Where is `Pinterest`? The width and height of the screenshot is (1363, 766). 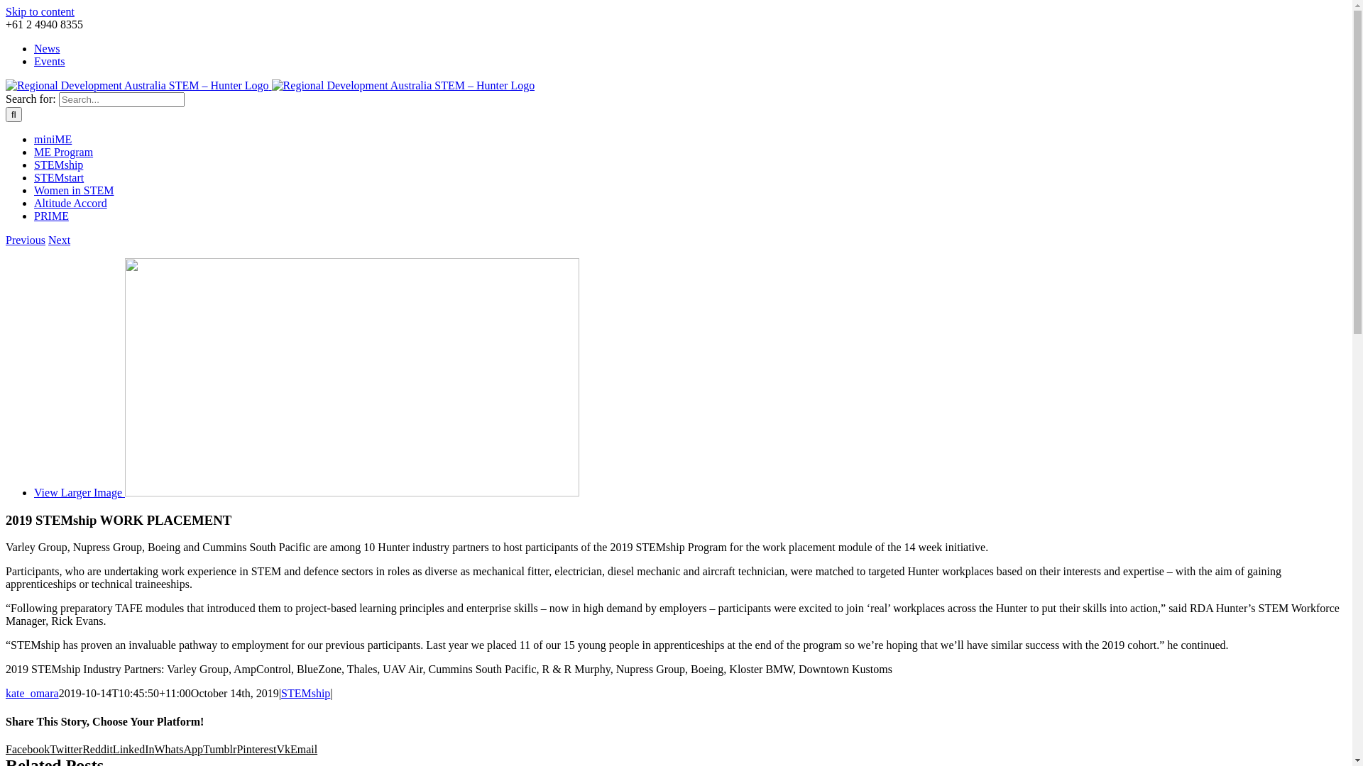
Pinterest is located at coordinates (256, 749).